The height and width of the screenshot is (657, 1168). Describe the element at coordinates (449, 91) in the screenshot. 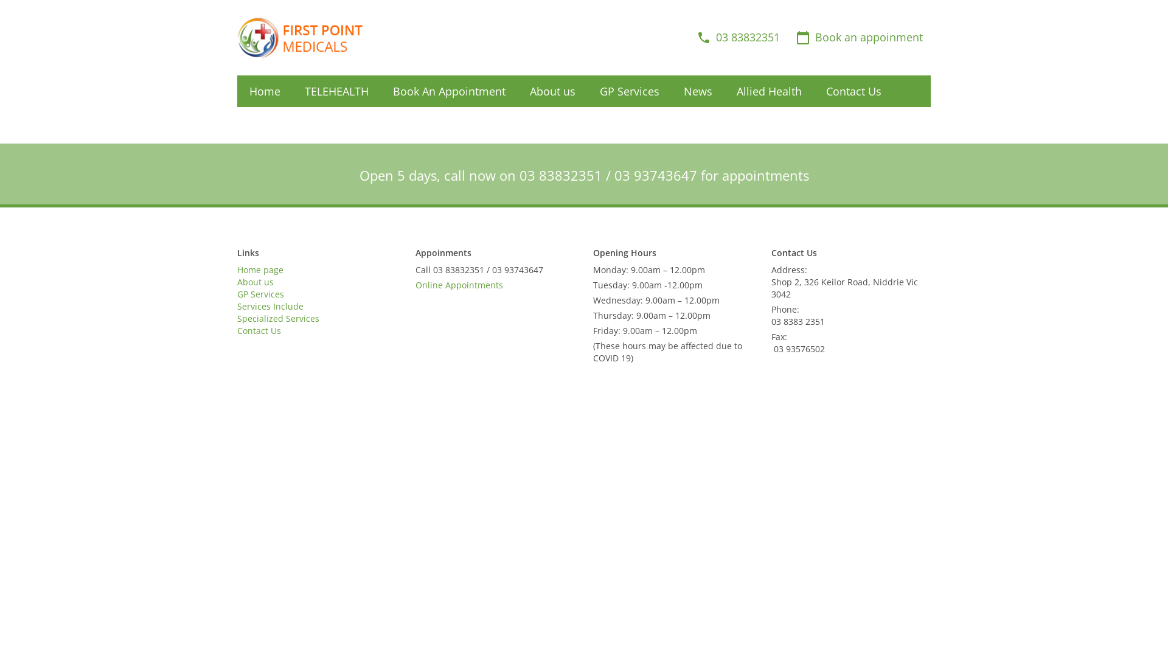

I see `Book An Appointment` at that location.